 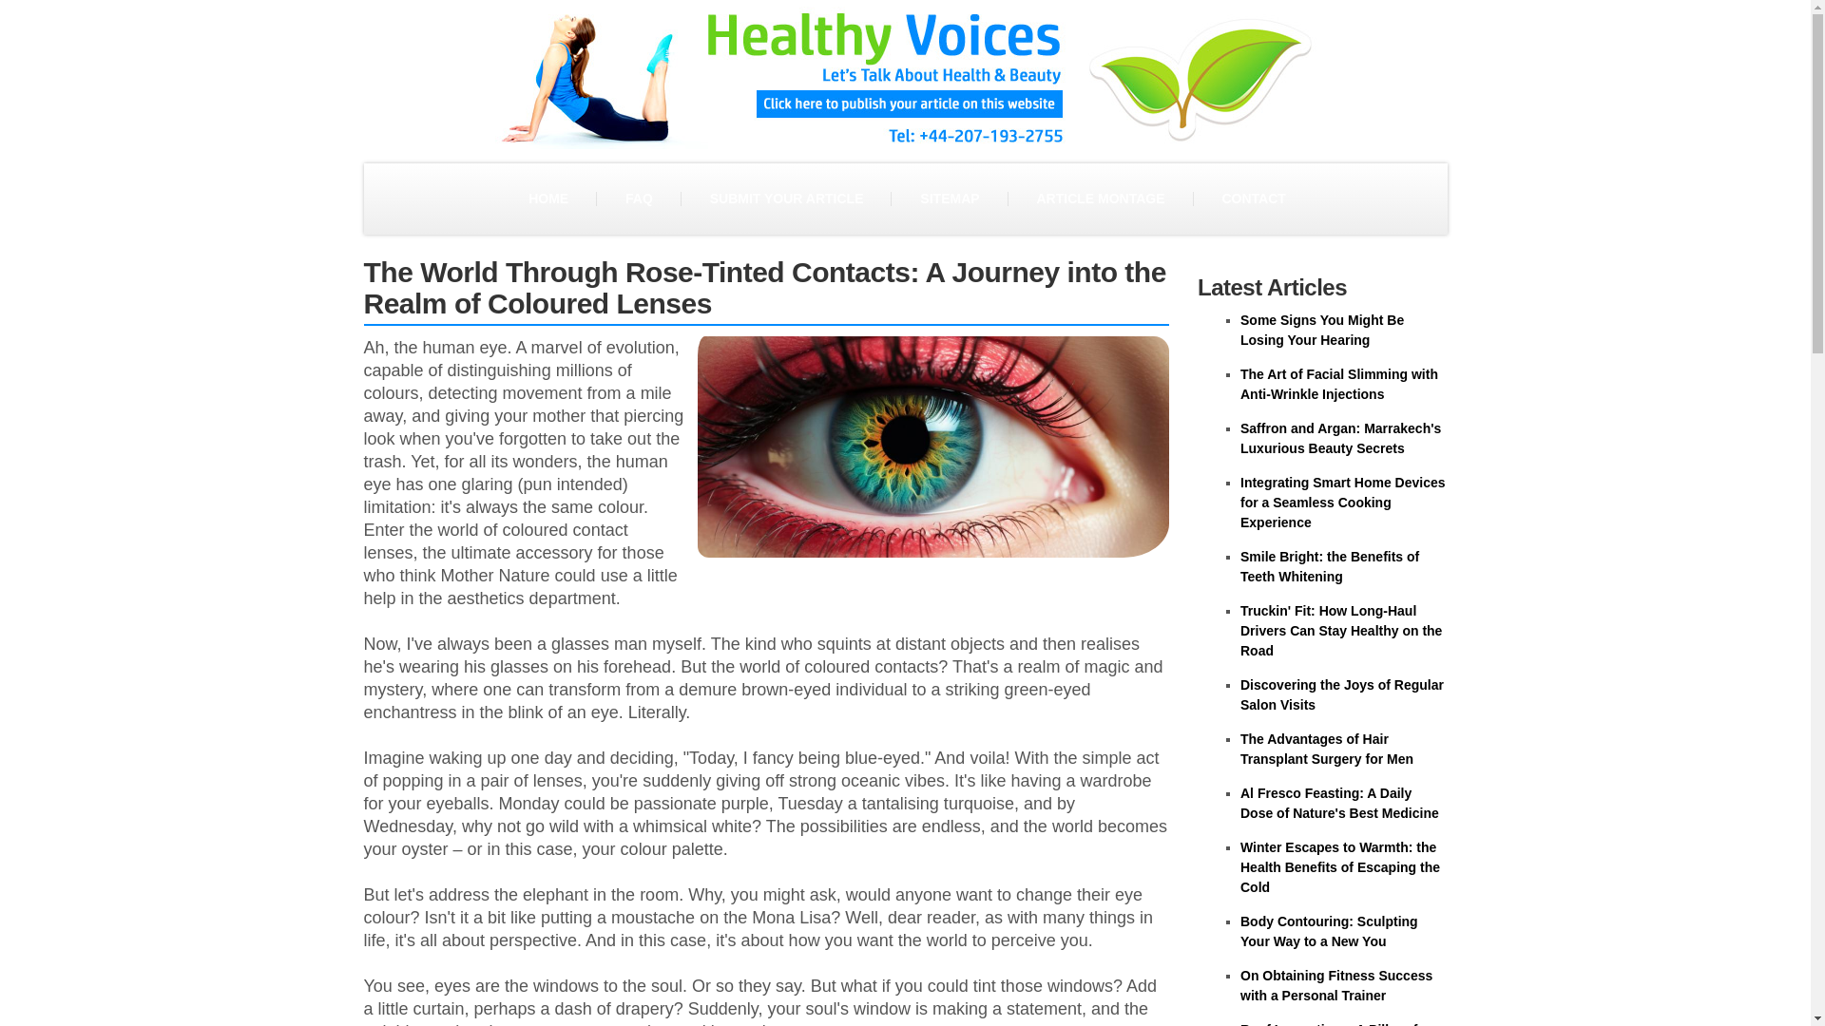 I want to click on HOME, so click(x=547, y=199).